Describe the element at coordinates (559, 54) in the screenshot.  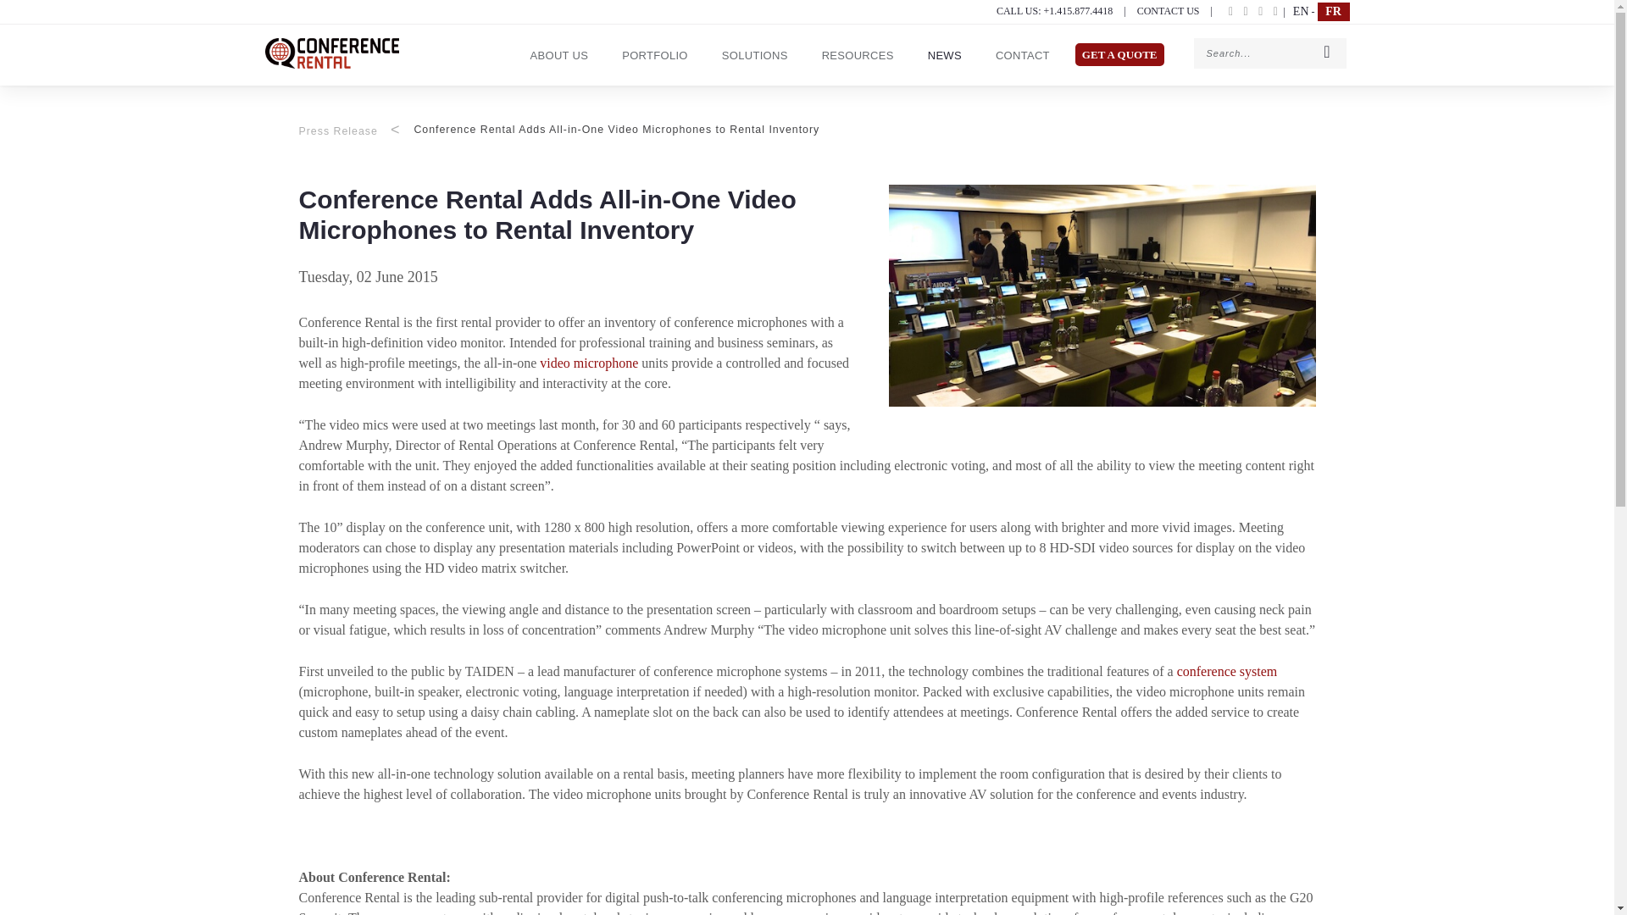
I see `ABOUT US` at that location.